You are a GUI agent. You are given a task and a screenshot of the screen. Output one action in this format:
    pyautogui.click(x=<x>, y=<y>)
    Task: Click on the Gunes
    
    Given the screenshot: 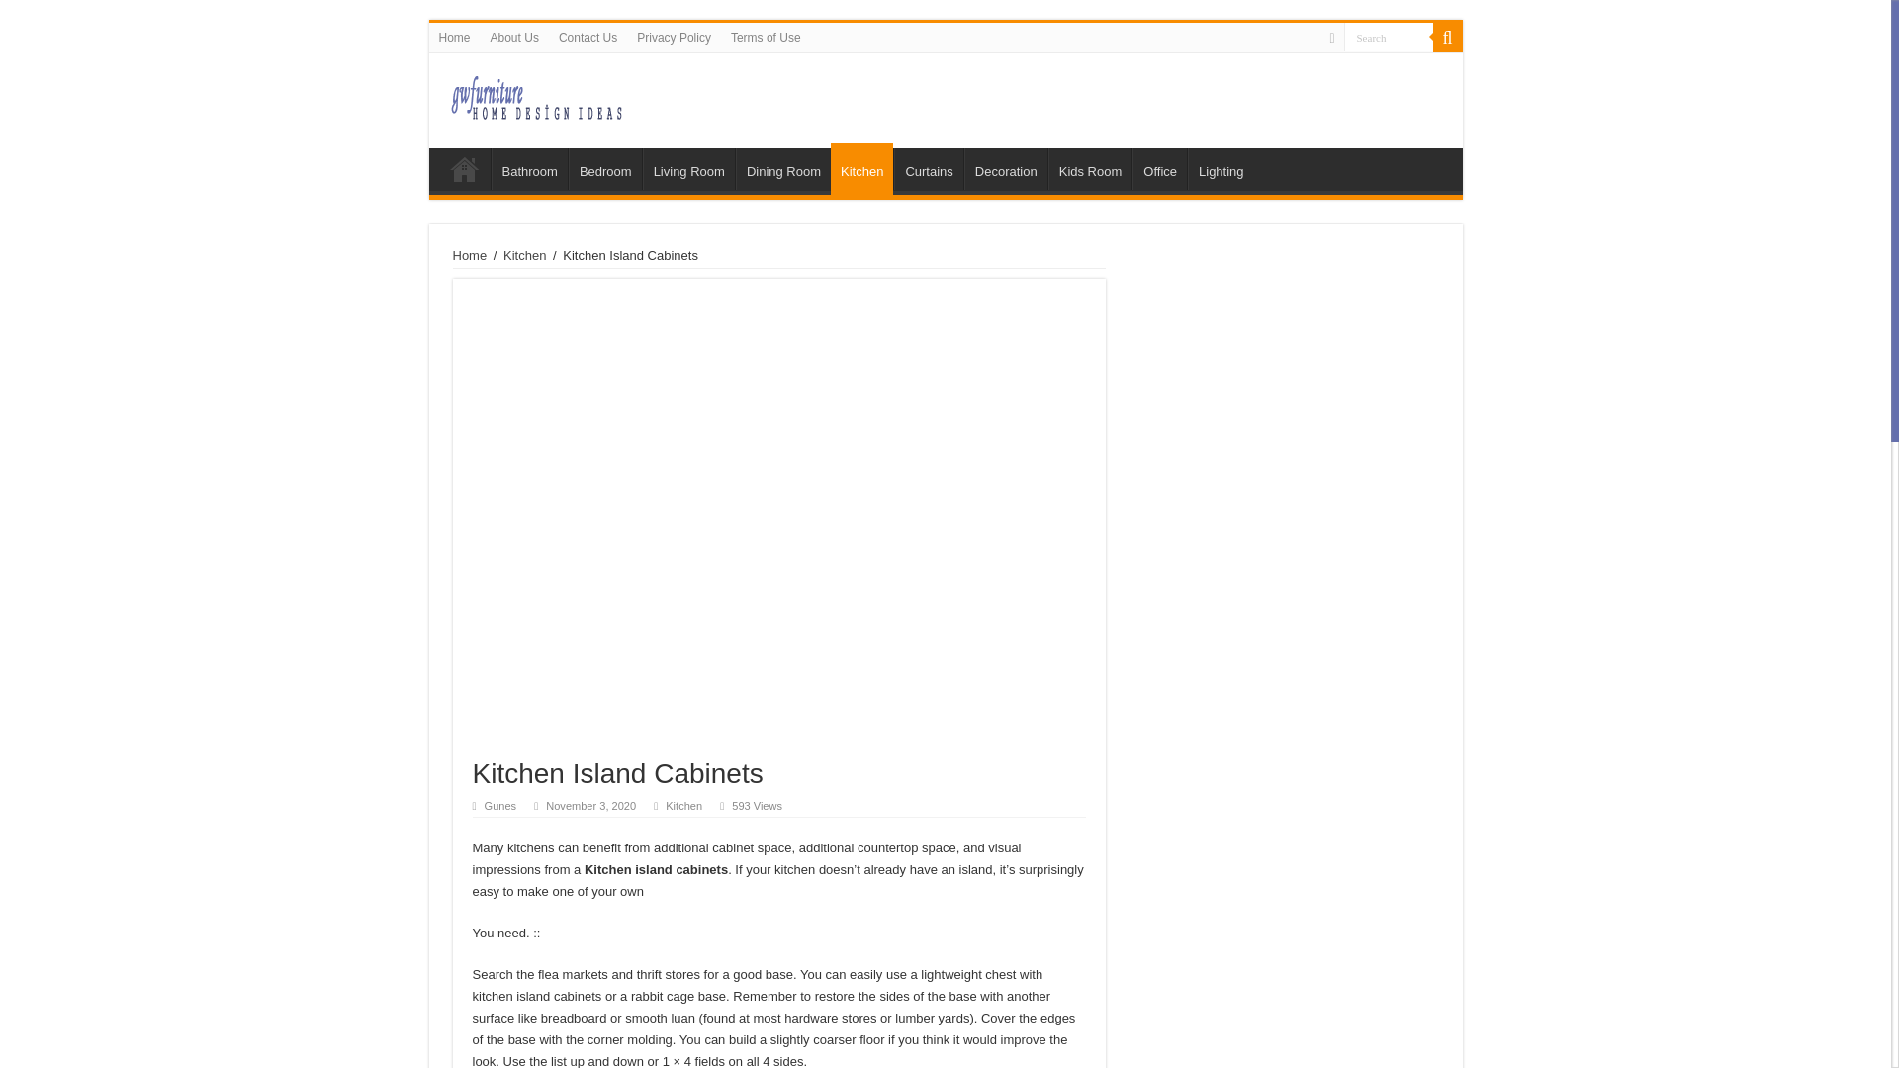 What is the action you would take?
    pyautogui.click(x=500, y=805)
    